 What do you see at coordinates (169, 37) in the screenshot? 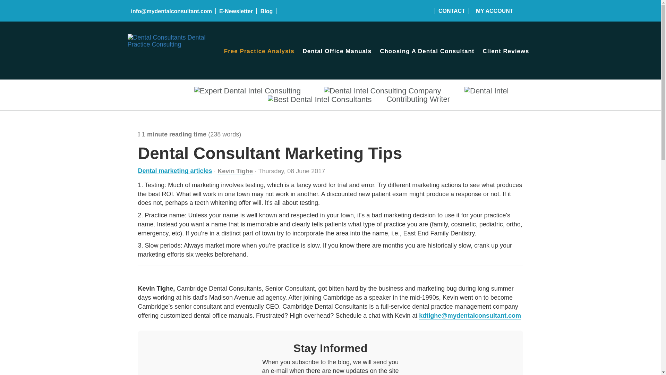
I see `Cambridge Dental Consultants Inc Ny` at bounding box center [169, 37].